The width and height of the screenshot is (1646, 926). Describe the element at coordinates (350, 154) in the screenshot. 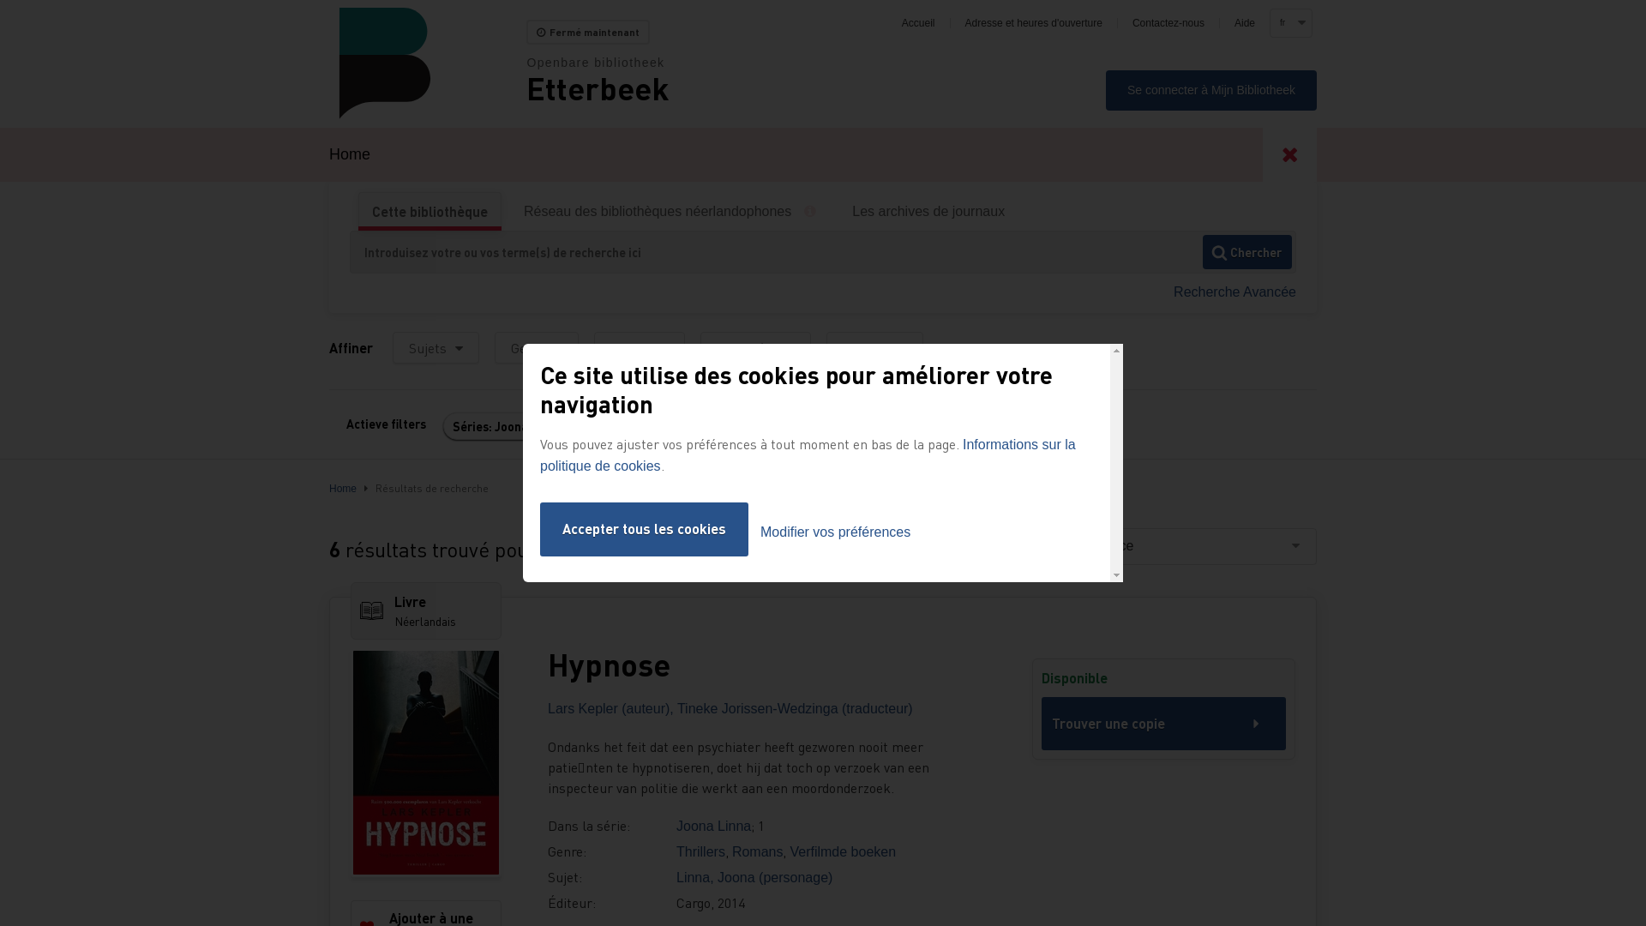

I see `Home` at that location.